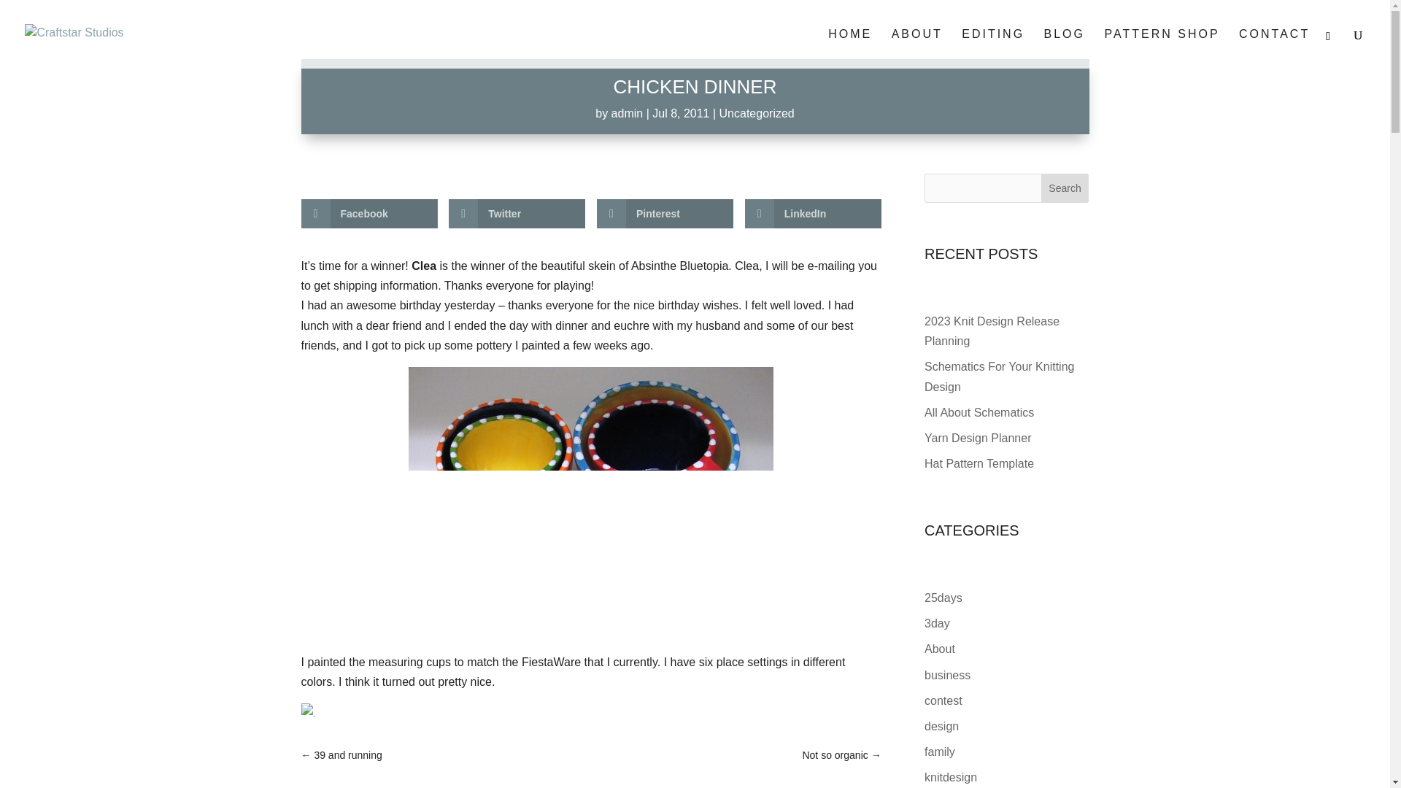 The height and width of the screenshot is (788, 1401). What do you see at coordinates (943, 598) in the screenshot?
I see `25days` at bounding box center [943, 598].